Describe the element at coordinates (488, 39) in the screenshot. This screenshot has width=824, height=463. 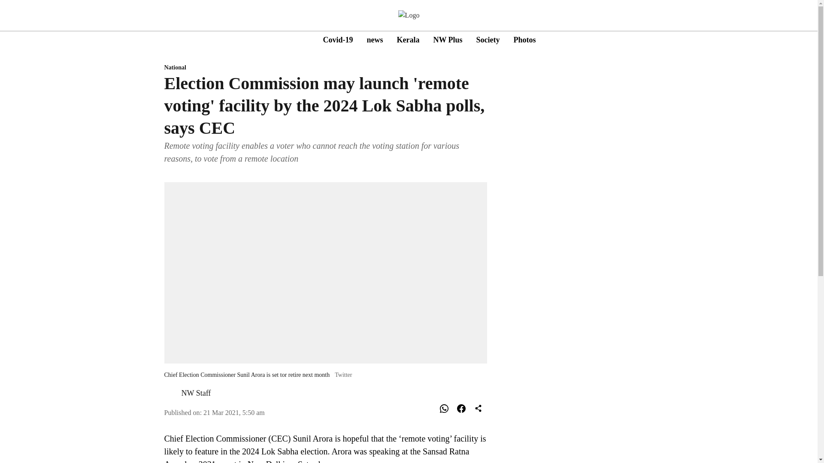
I see `Society` at that location.